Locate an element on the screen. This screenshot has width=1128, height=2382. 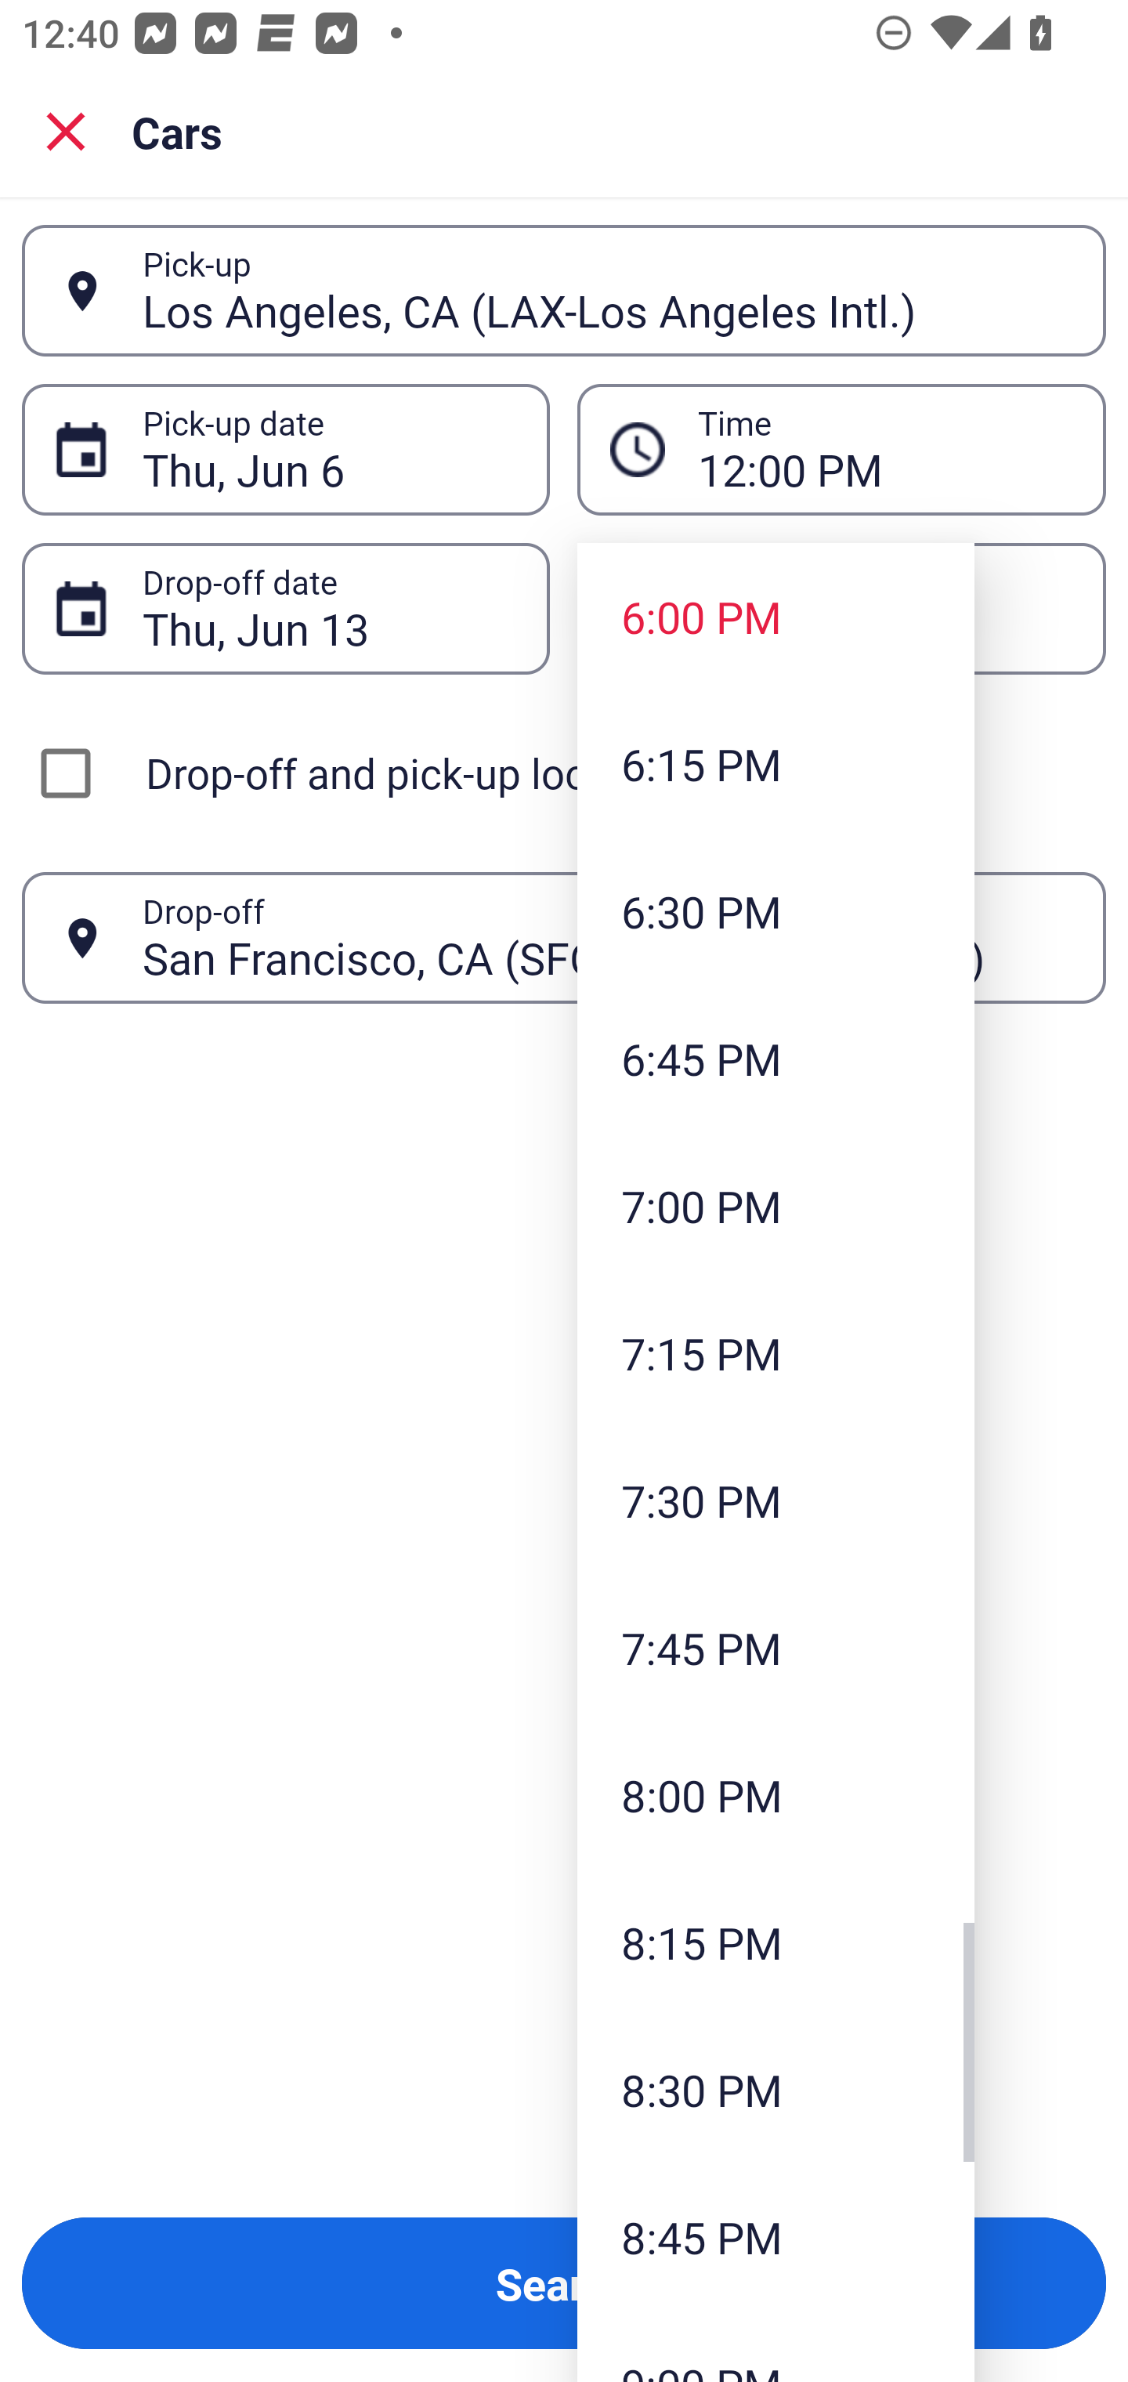
6:45 PM is located at coordinates (775, 1058).